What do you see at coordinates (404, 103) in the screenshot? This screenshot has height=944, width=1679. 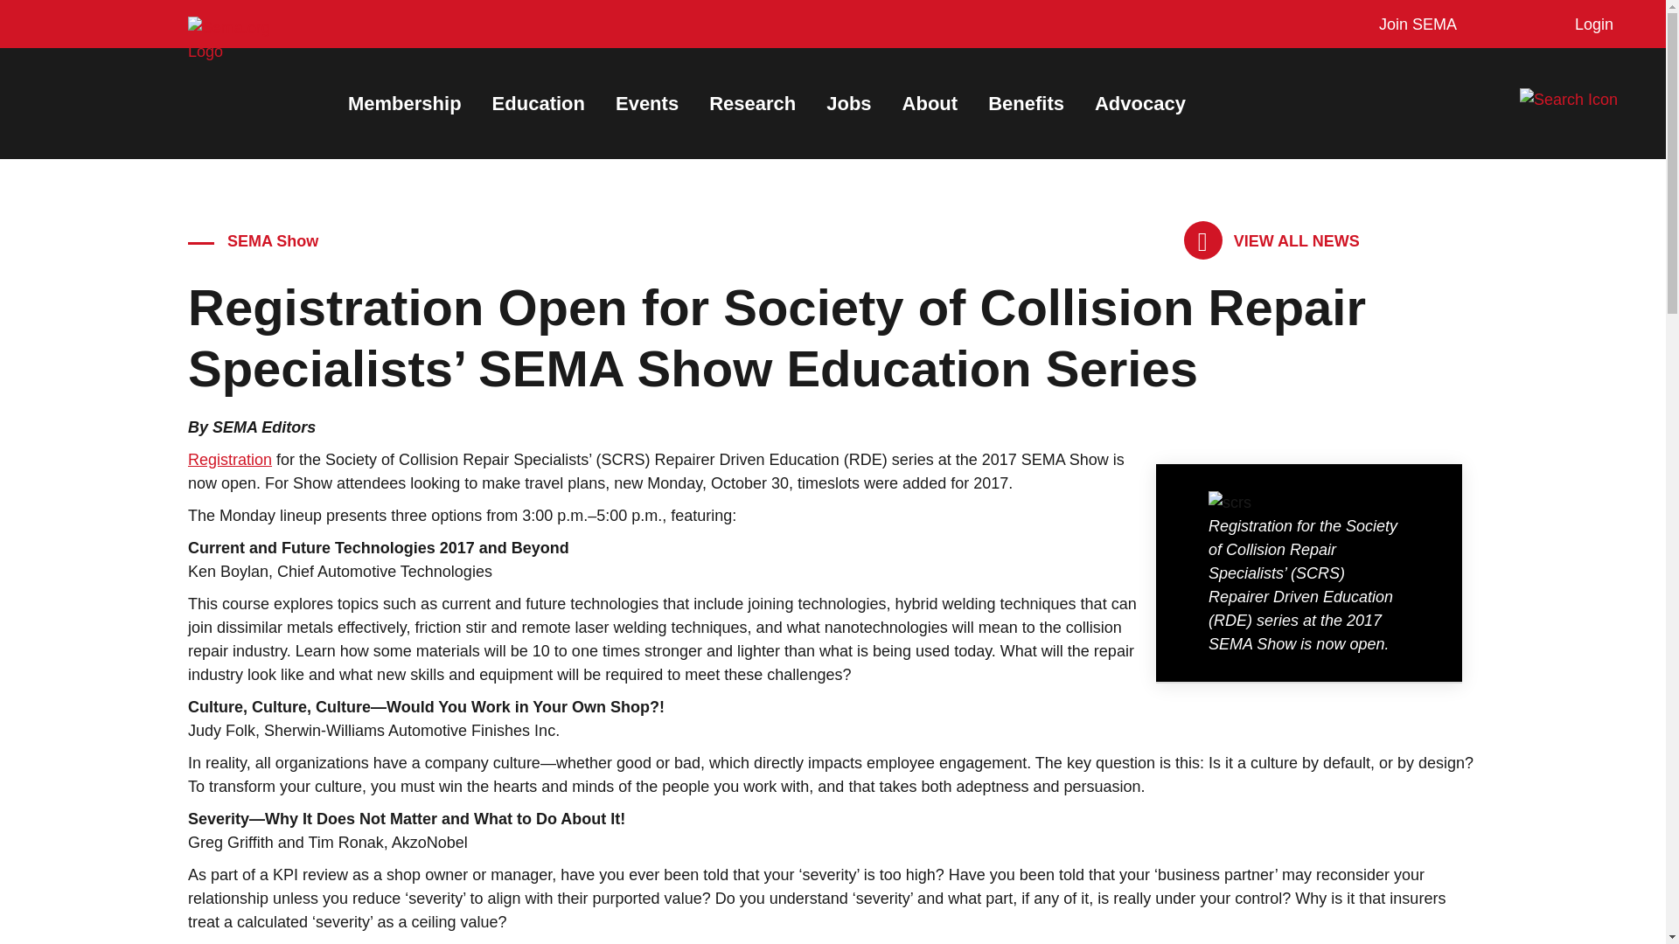 I see `Membership` at bounding box center [404, 103].